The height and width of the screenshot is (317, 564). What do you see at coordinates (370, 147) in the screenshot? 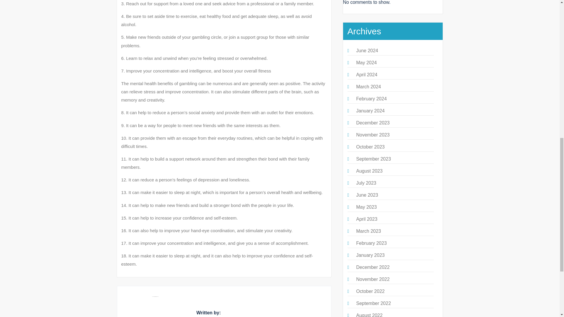
I see `October 2023` at bounding box center [370, 147].